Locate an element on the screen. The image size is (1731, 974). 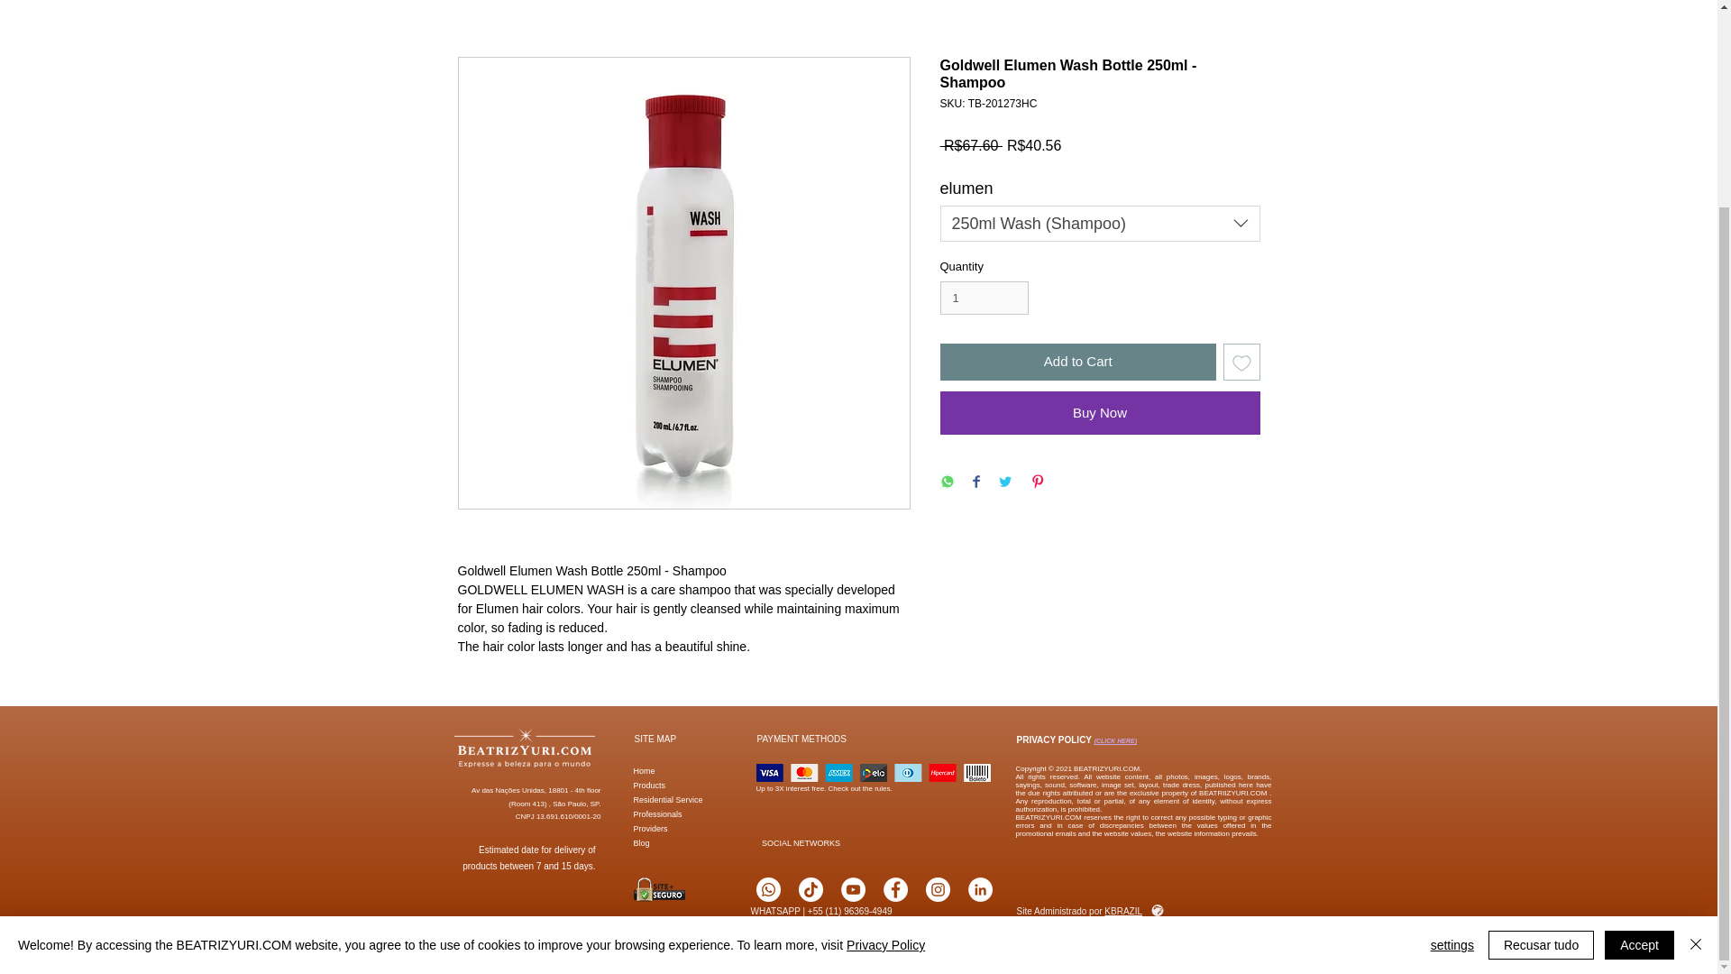
BEATRIZYURI.COM site seguro.png is located at coordinates (658, 889).